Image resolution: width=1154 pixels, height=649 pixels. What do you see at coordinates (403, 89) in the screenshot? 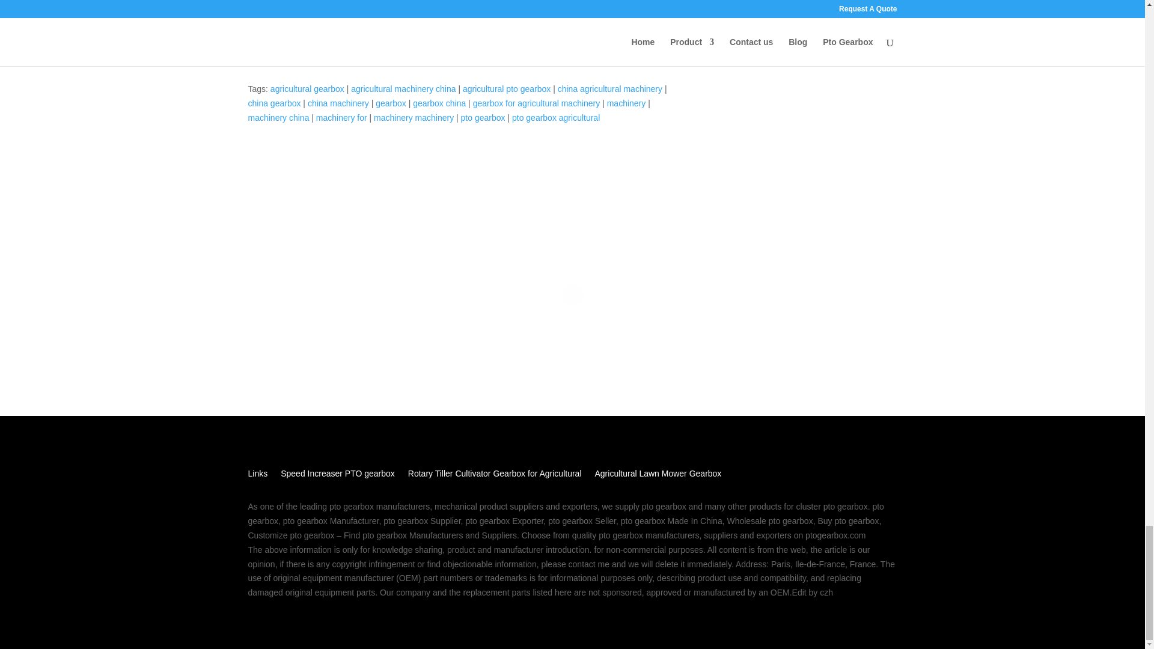
I see `agricultural machinery china` at bounding box center [403, 89].